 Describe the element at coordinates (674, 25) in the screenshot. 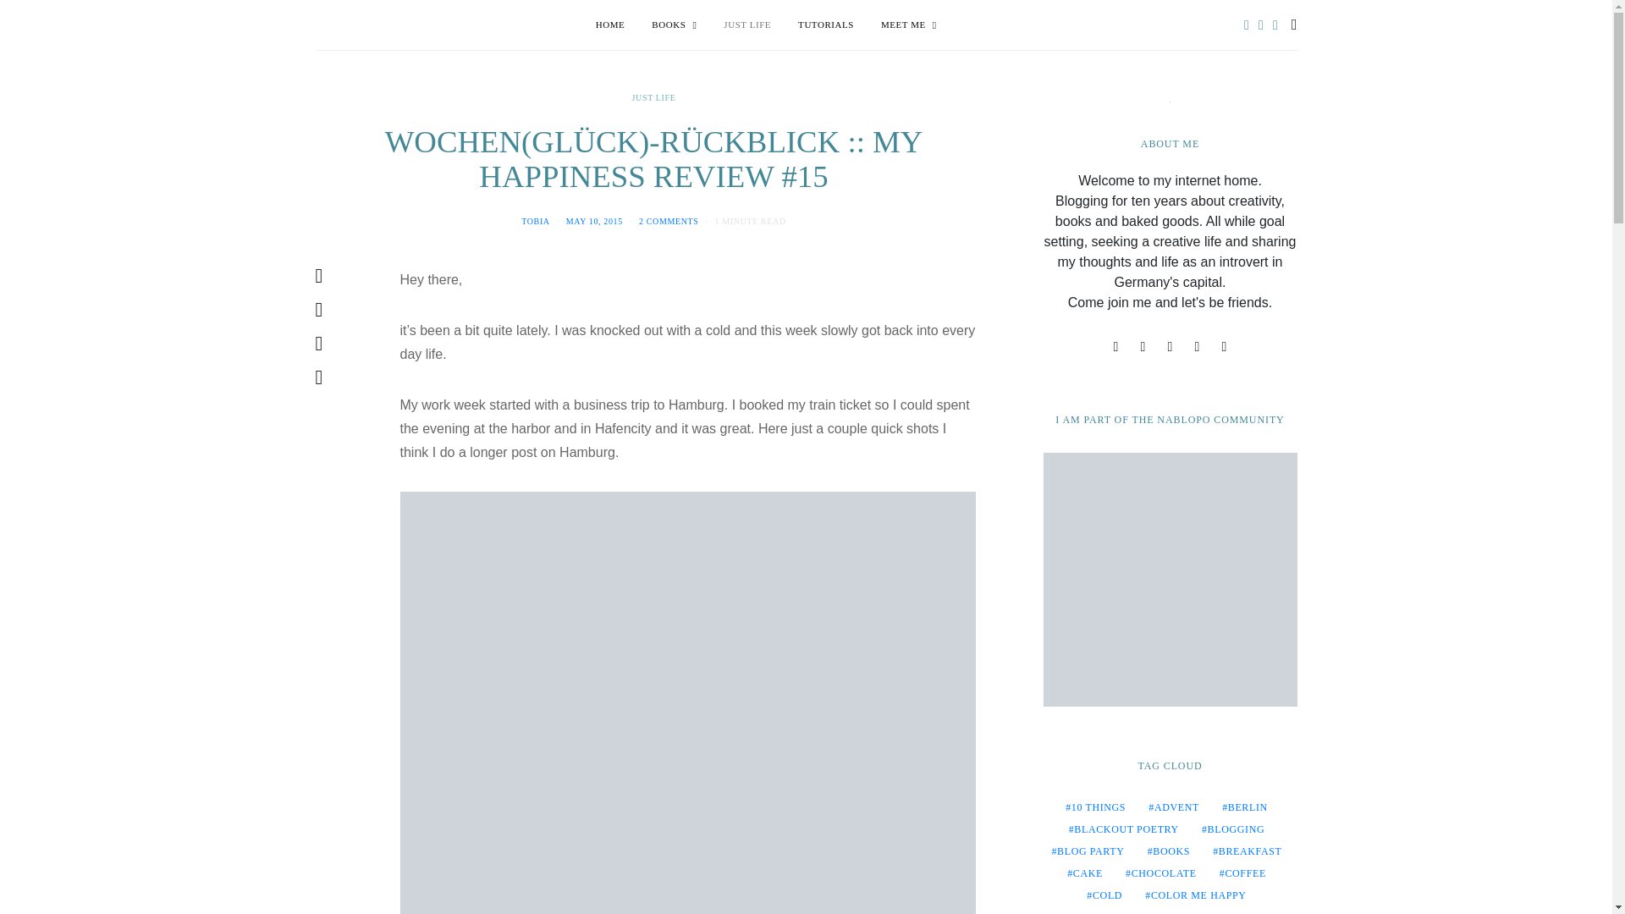

I see `BOOKS` at that location.